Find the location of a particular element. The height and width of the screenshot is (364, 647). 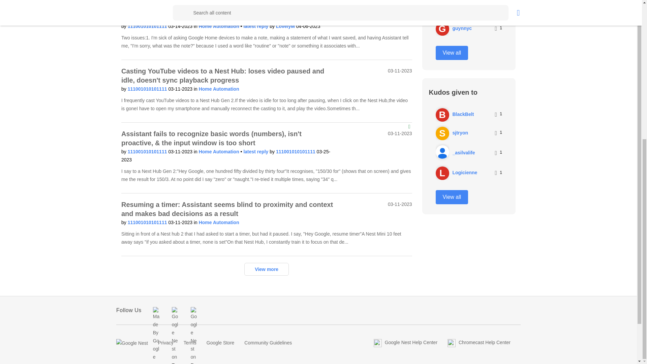

latest reply is located at coordinates (256, 26).